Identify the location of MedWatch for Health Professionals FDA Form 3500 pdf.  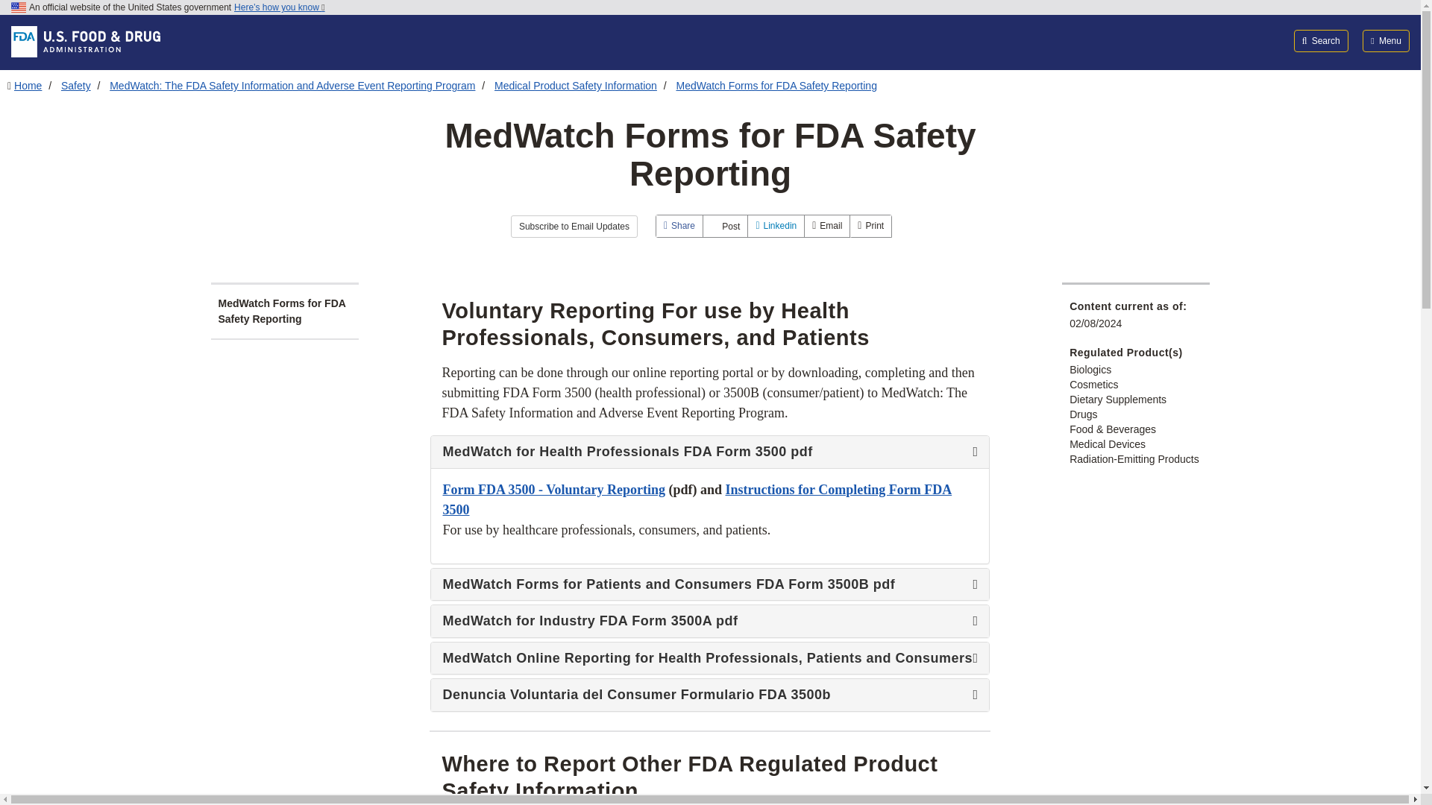
(710, 499).